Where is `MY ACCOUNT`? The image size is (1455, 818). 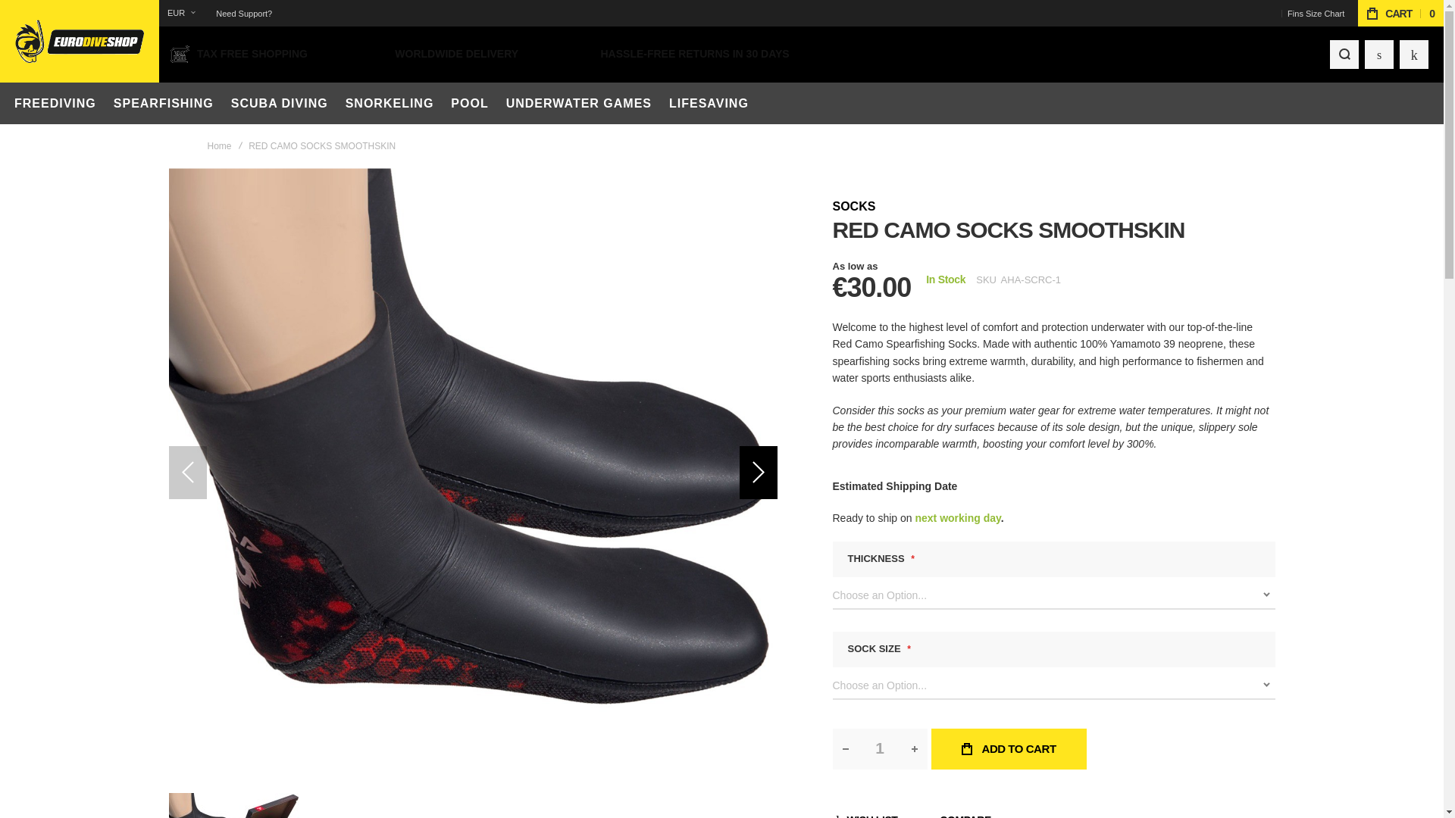 MY ACCOUNT is located at coordinates (1379, 54).